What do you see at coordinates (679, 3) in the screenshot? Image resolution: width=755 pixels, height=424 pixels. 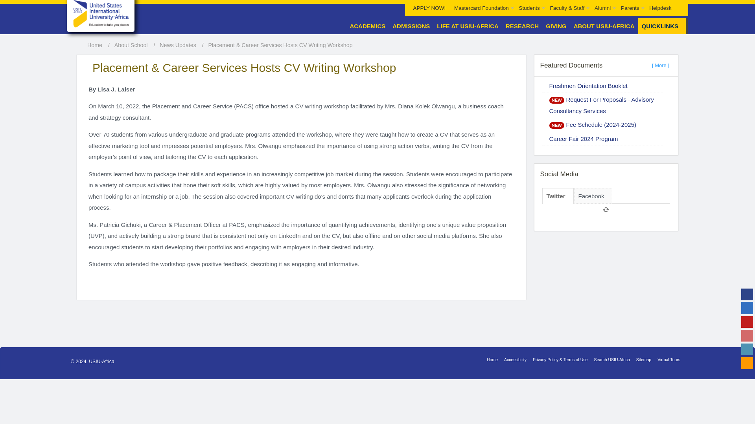 I see `Search` at bounding box center [679, 3].